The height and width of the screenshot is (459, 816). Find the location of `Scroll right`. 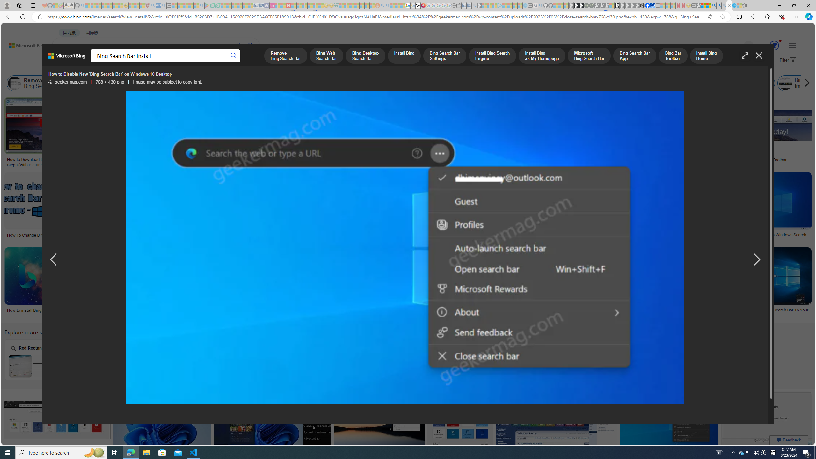

Scroll right is located at coordinates (805, 83).